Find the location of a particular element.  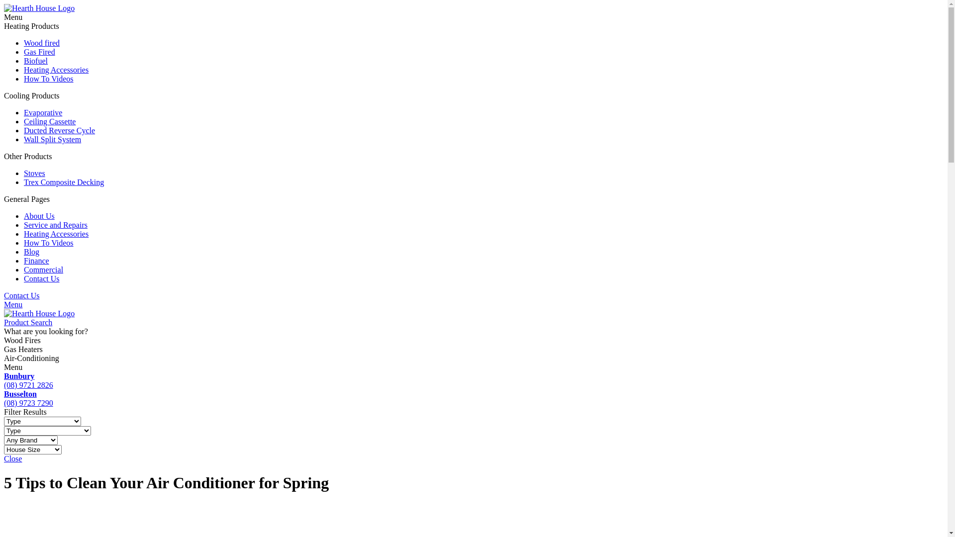

Product Search is located at coordinates (28, 322).